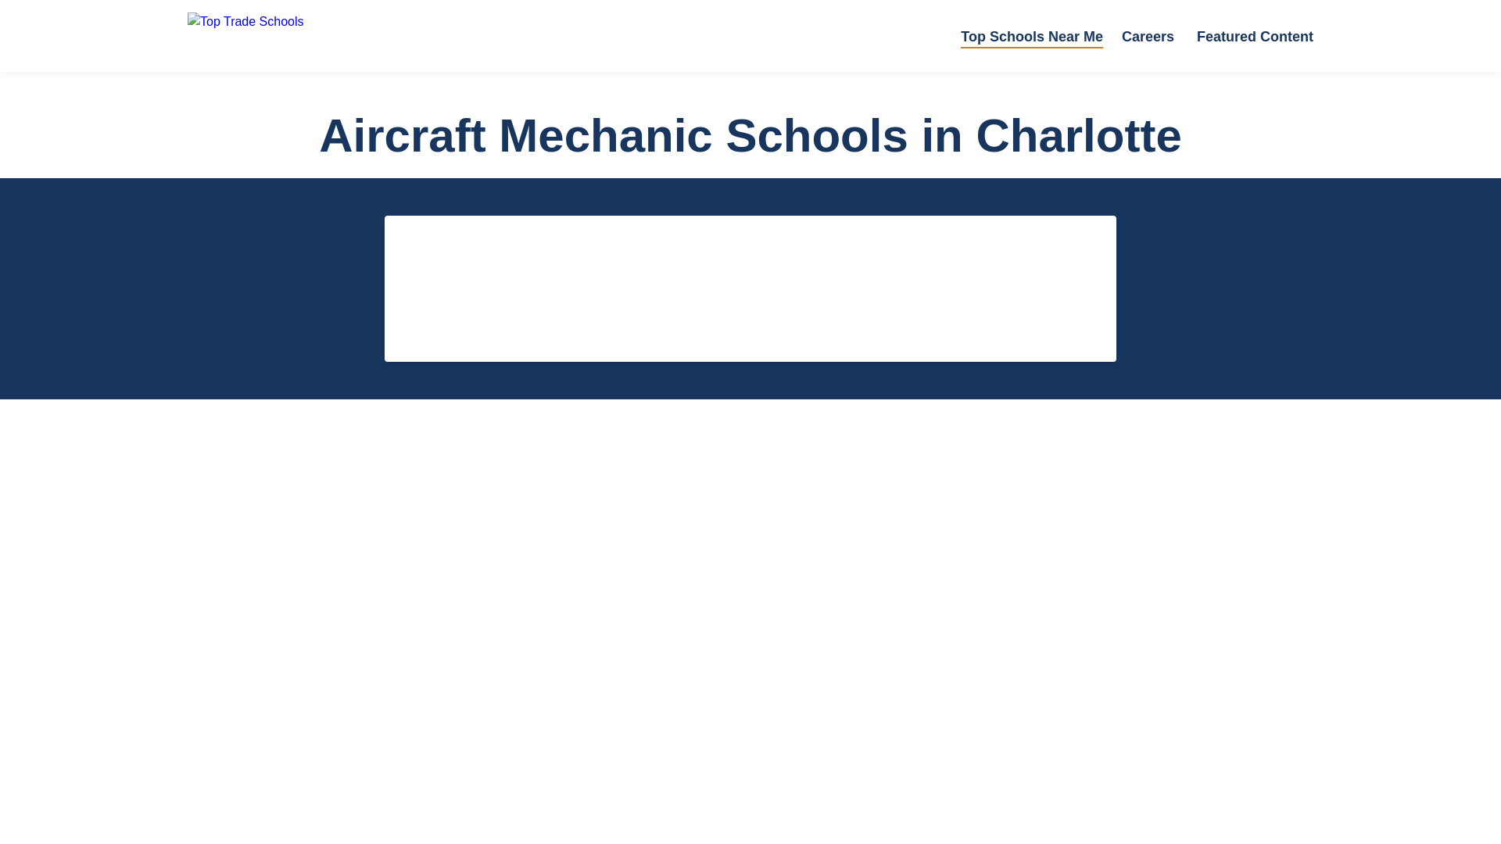  Describe the element at coordinates (1148, 37) in the screenshot. I see `Careers` at that location.